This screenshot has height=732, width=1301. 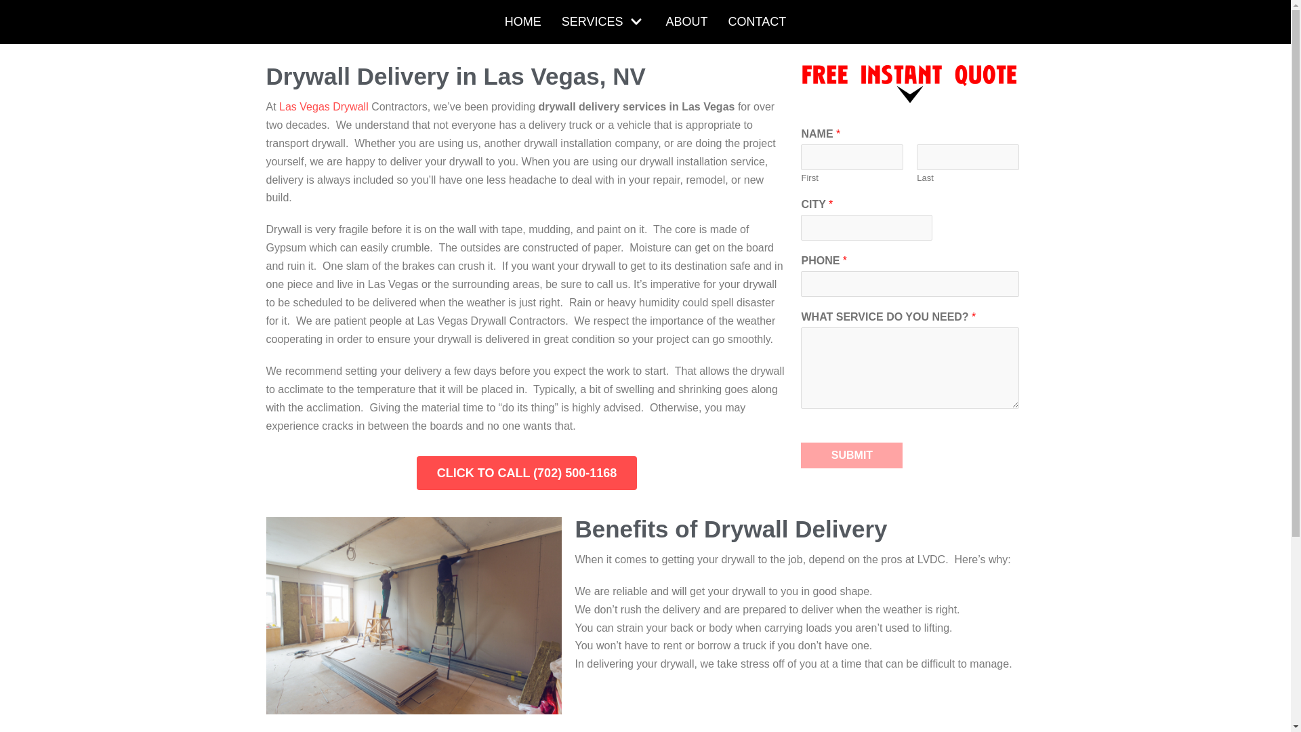 What do you see at coordinates (522, 22) in the screenshot?
I see `HOME` at bounding box center [522, 22].